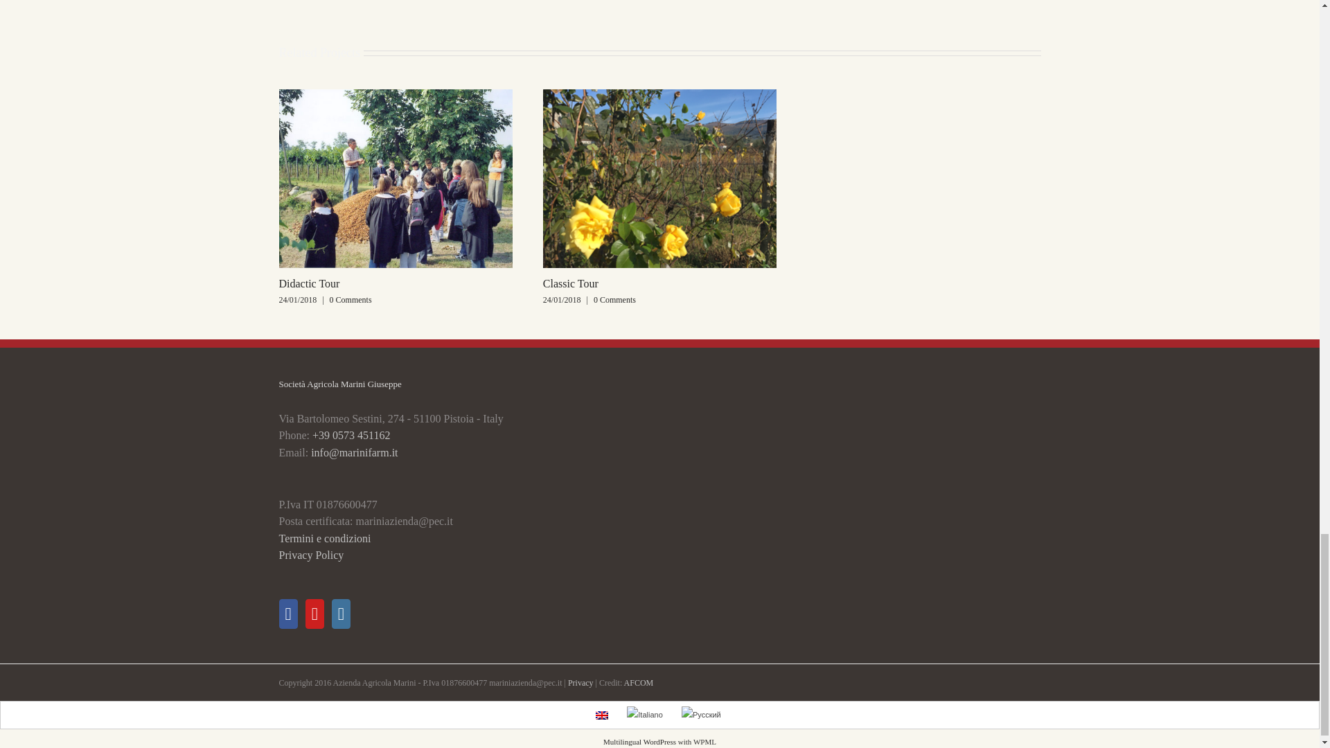  I want to click on Didactic Tour, so click(308, 283).